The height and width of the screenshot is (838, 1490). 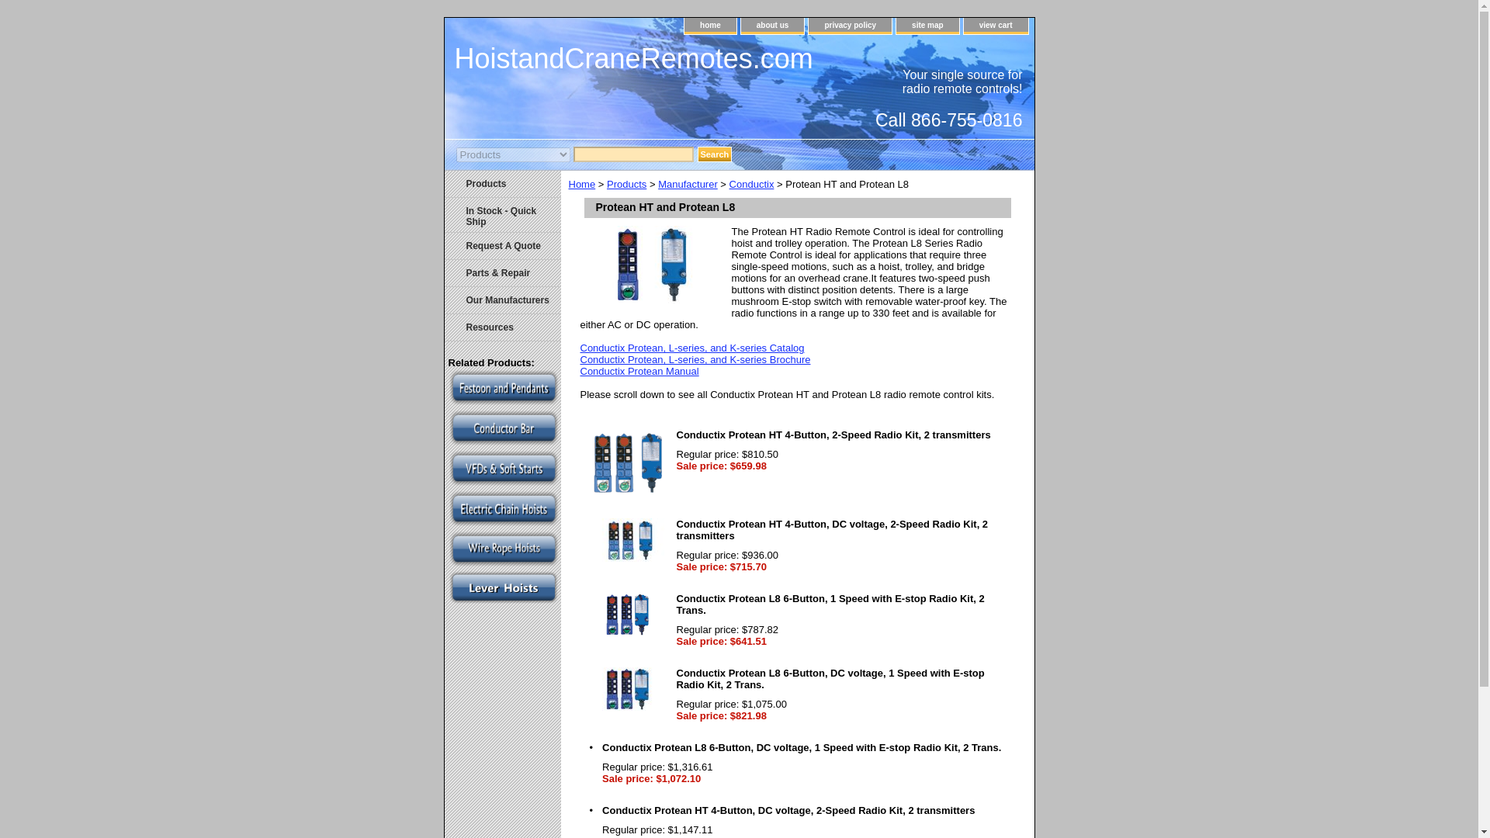 What do you see at coordinates (928, 26) in the screenshot?
I see `site map` at bounding box center [928, 26].